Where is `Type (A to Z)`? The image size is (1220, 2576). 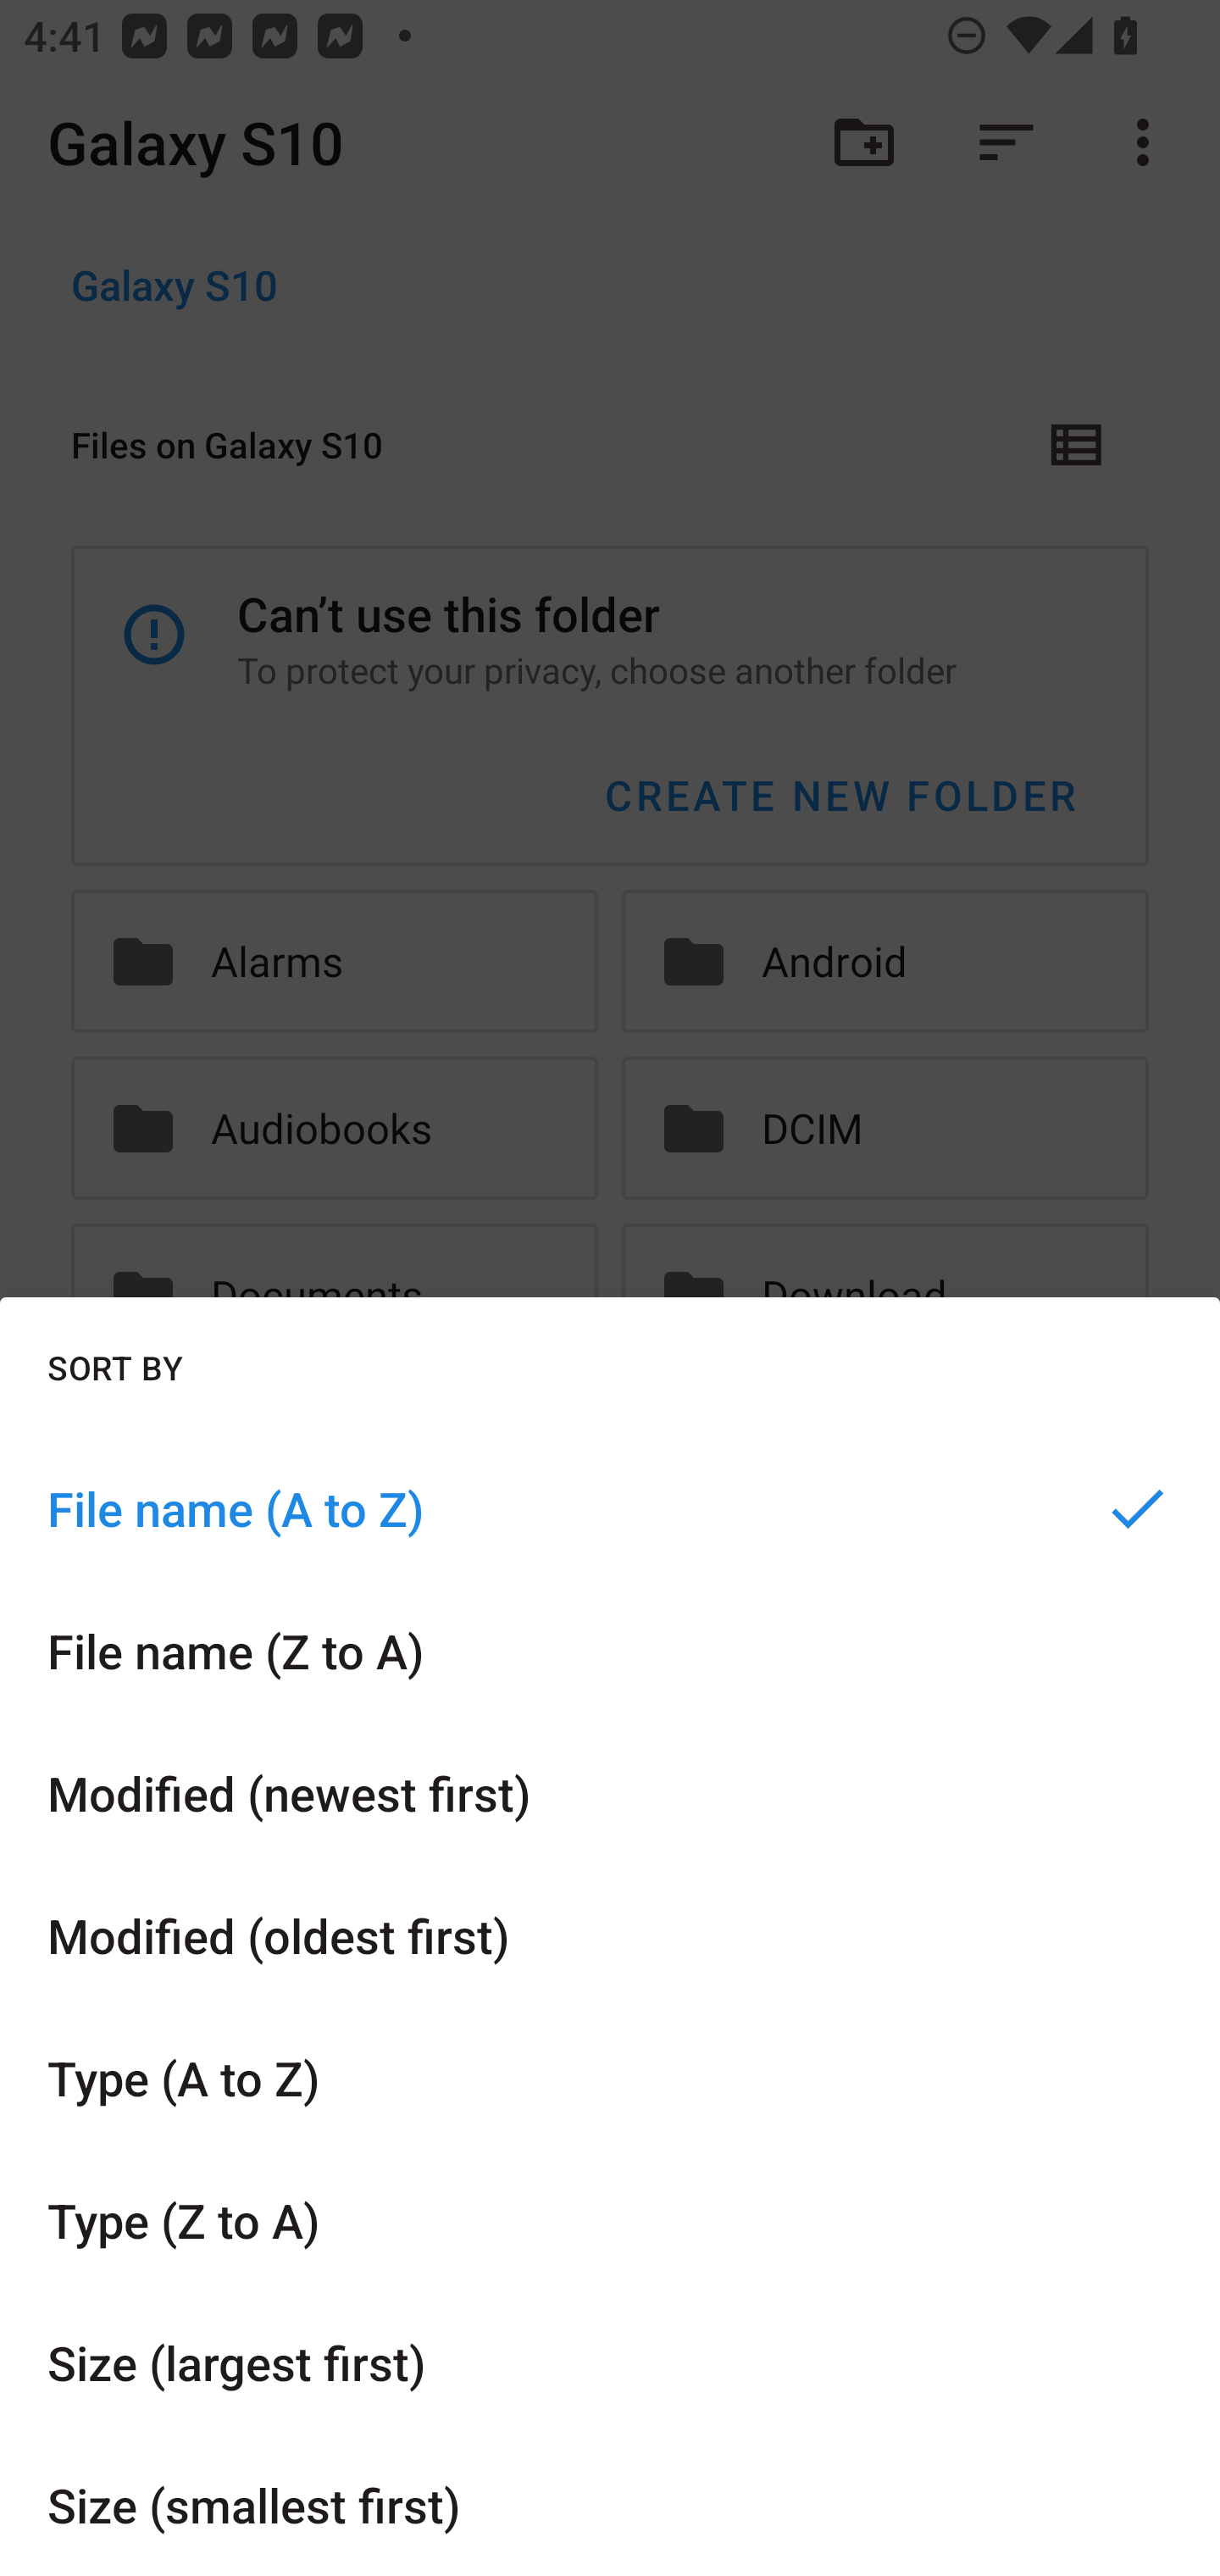 Type (A to Z) is located at coordinates (610, 2078).